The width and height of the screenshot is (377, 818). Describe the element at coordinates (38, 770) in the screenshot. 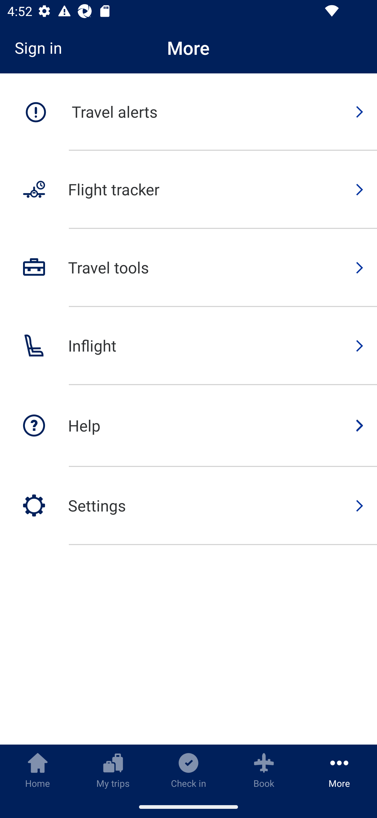

I see `Home` at that location.